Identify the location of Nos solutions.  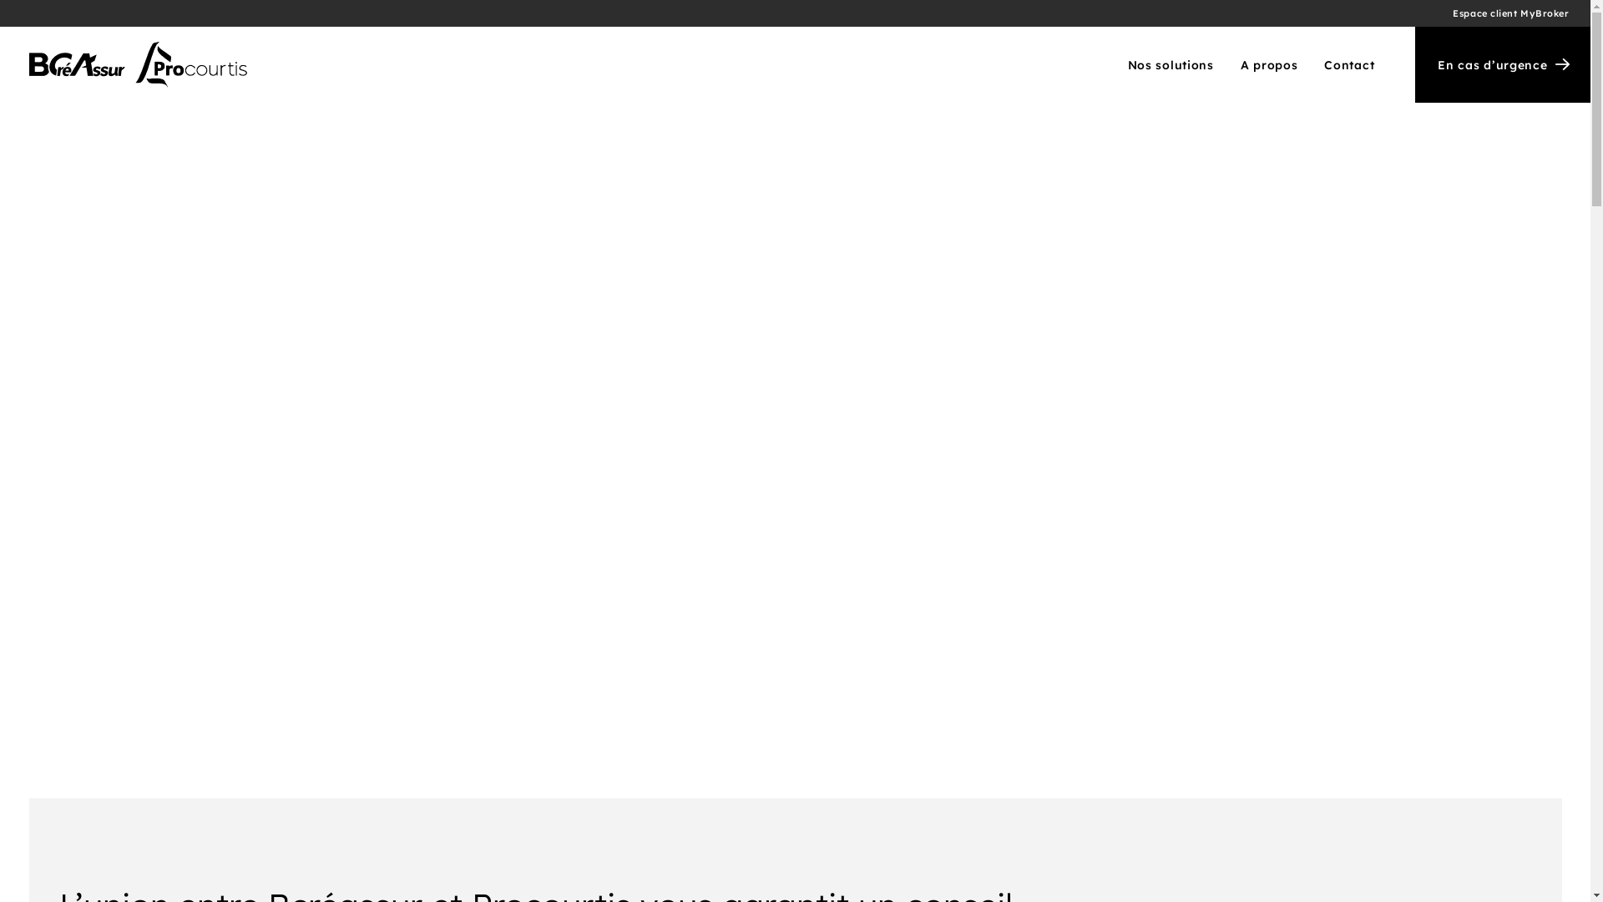
(1171, 65).